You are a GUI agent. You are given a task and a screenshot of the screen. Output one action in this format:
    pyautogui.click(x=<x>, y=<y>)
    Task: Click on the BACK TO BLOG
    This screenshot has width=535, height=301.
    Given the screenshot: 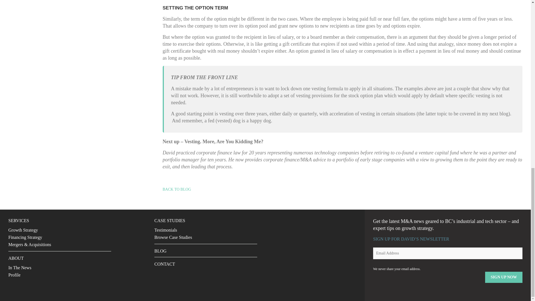 What is the action you would take?
    pyautogui.click(x=177, y=189)
    